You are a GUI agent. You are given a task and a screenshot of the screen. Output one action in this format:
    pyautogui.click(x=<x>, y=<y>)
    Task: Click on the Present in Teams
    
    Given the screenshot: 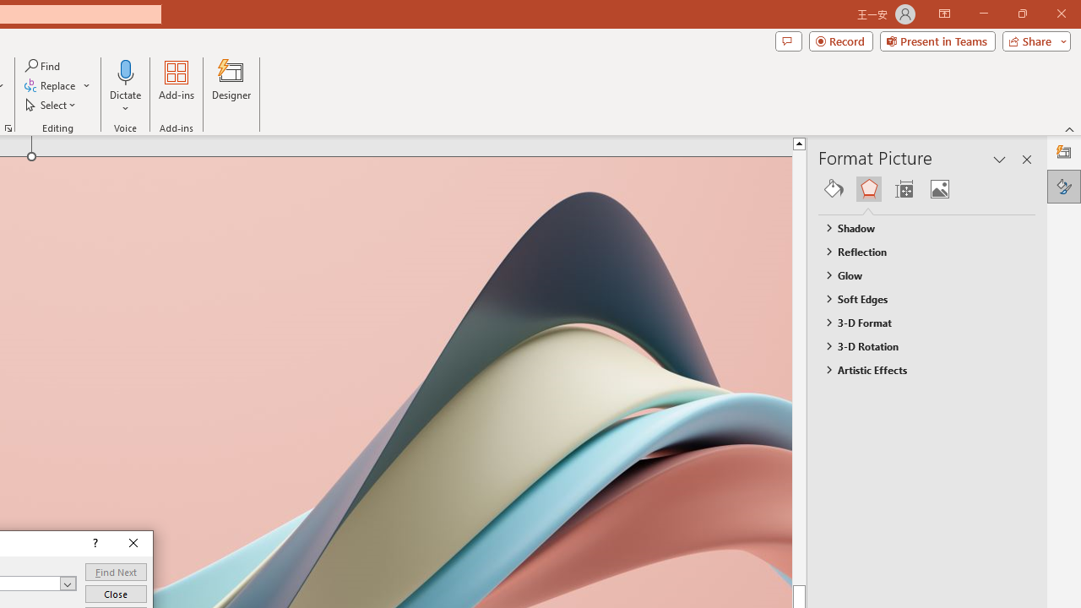 What is the action you would take?
    pyautogui.click(x=937, y=41)
    